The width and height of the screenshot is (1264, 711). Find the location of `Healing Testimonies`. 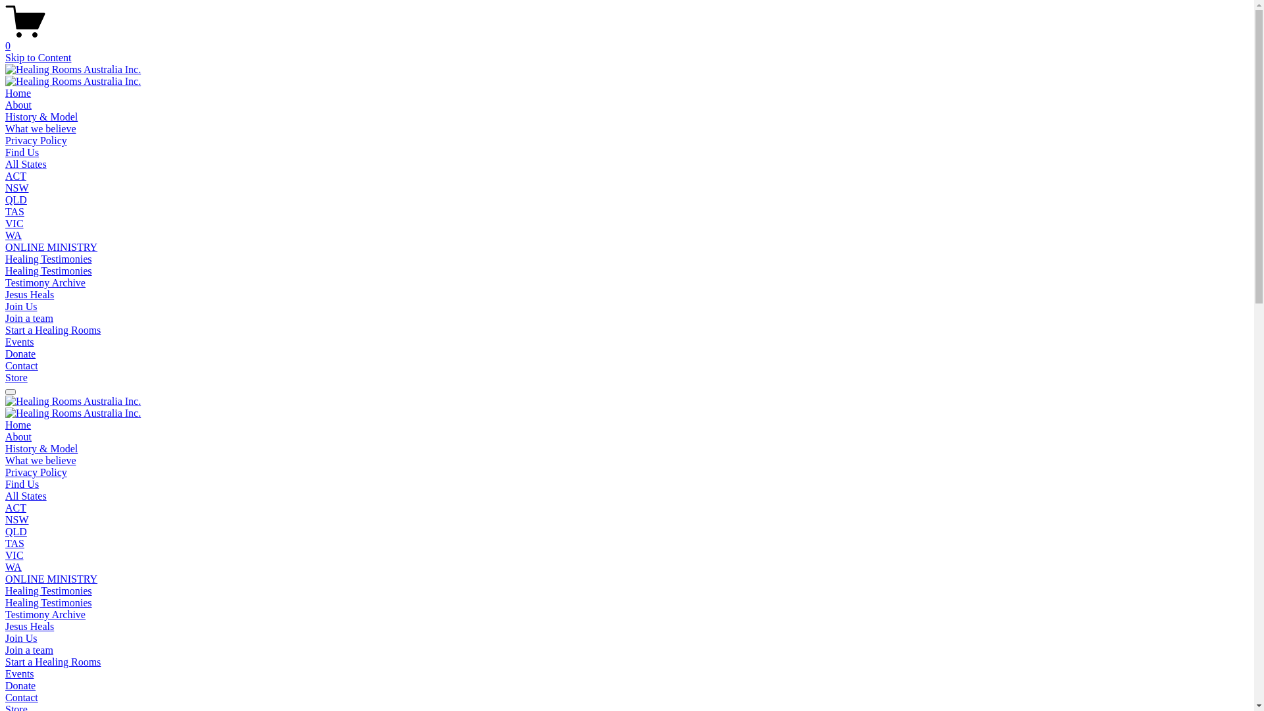

Healing Testimonies is located at coordinates (49, 603).